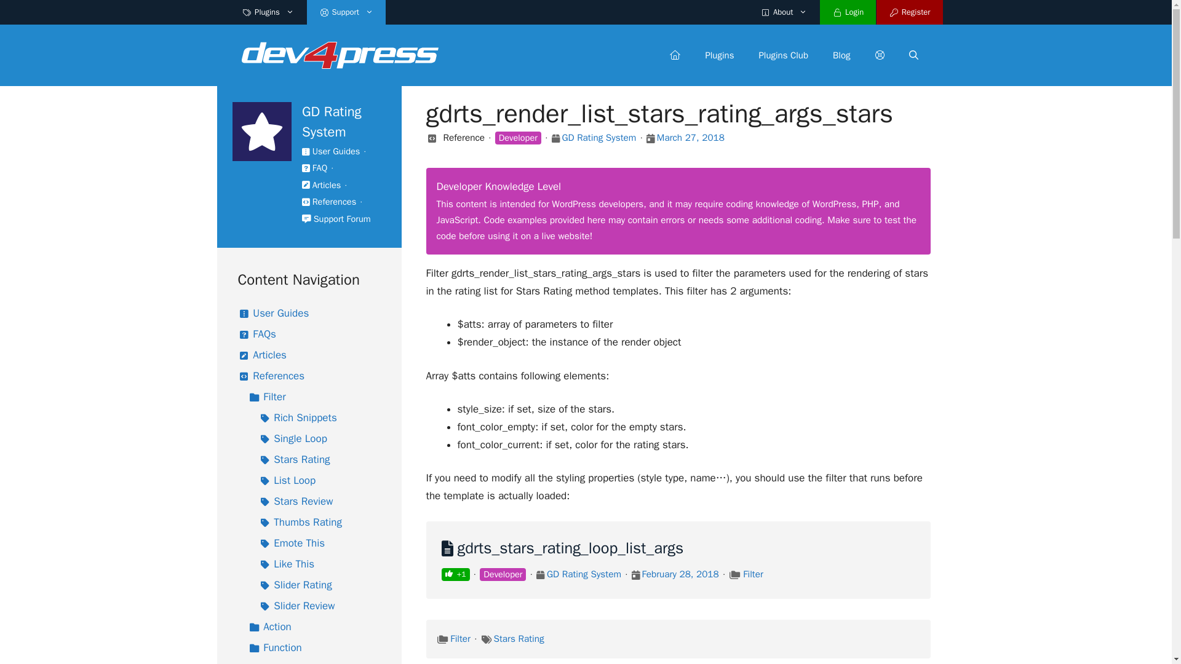 The image size is (1181, 664). I want to click on Product, so click(540, 575).